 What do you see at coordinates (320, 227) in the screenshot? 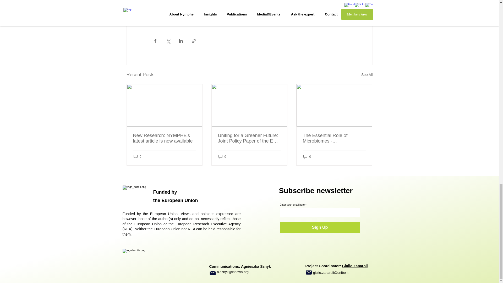
I see `Sign Up` at bounding box center [320, 227].